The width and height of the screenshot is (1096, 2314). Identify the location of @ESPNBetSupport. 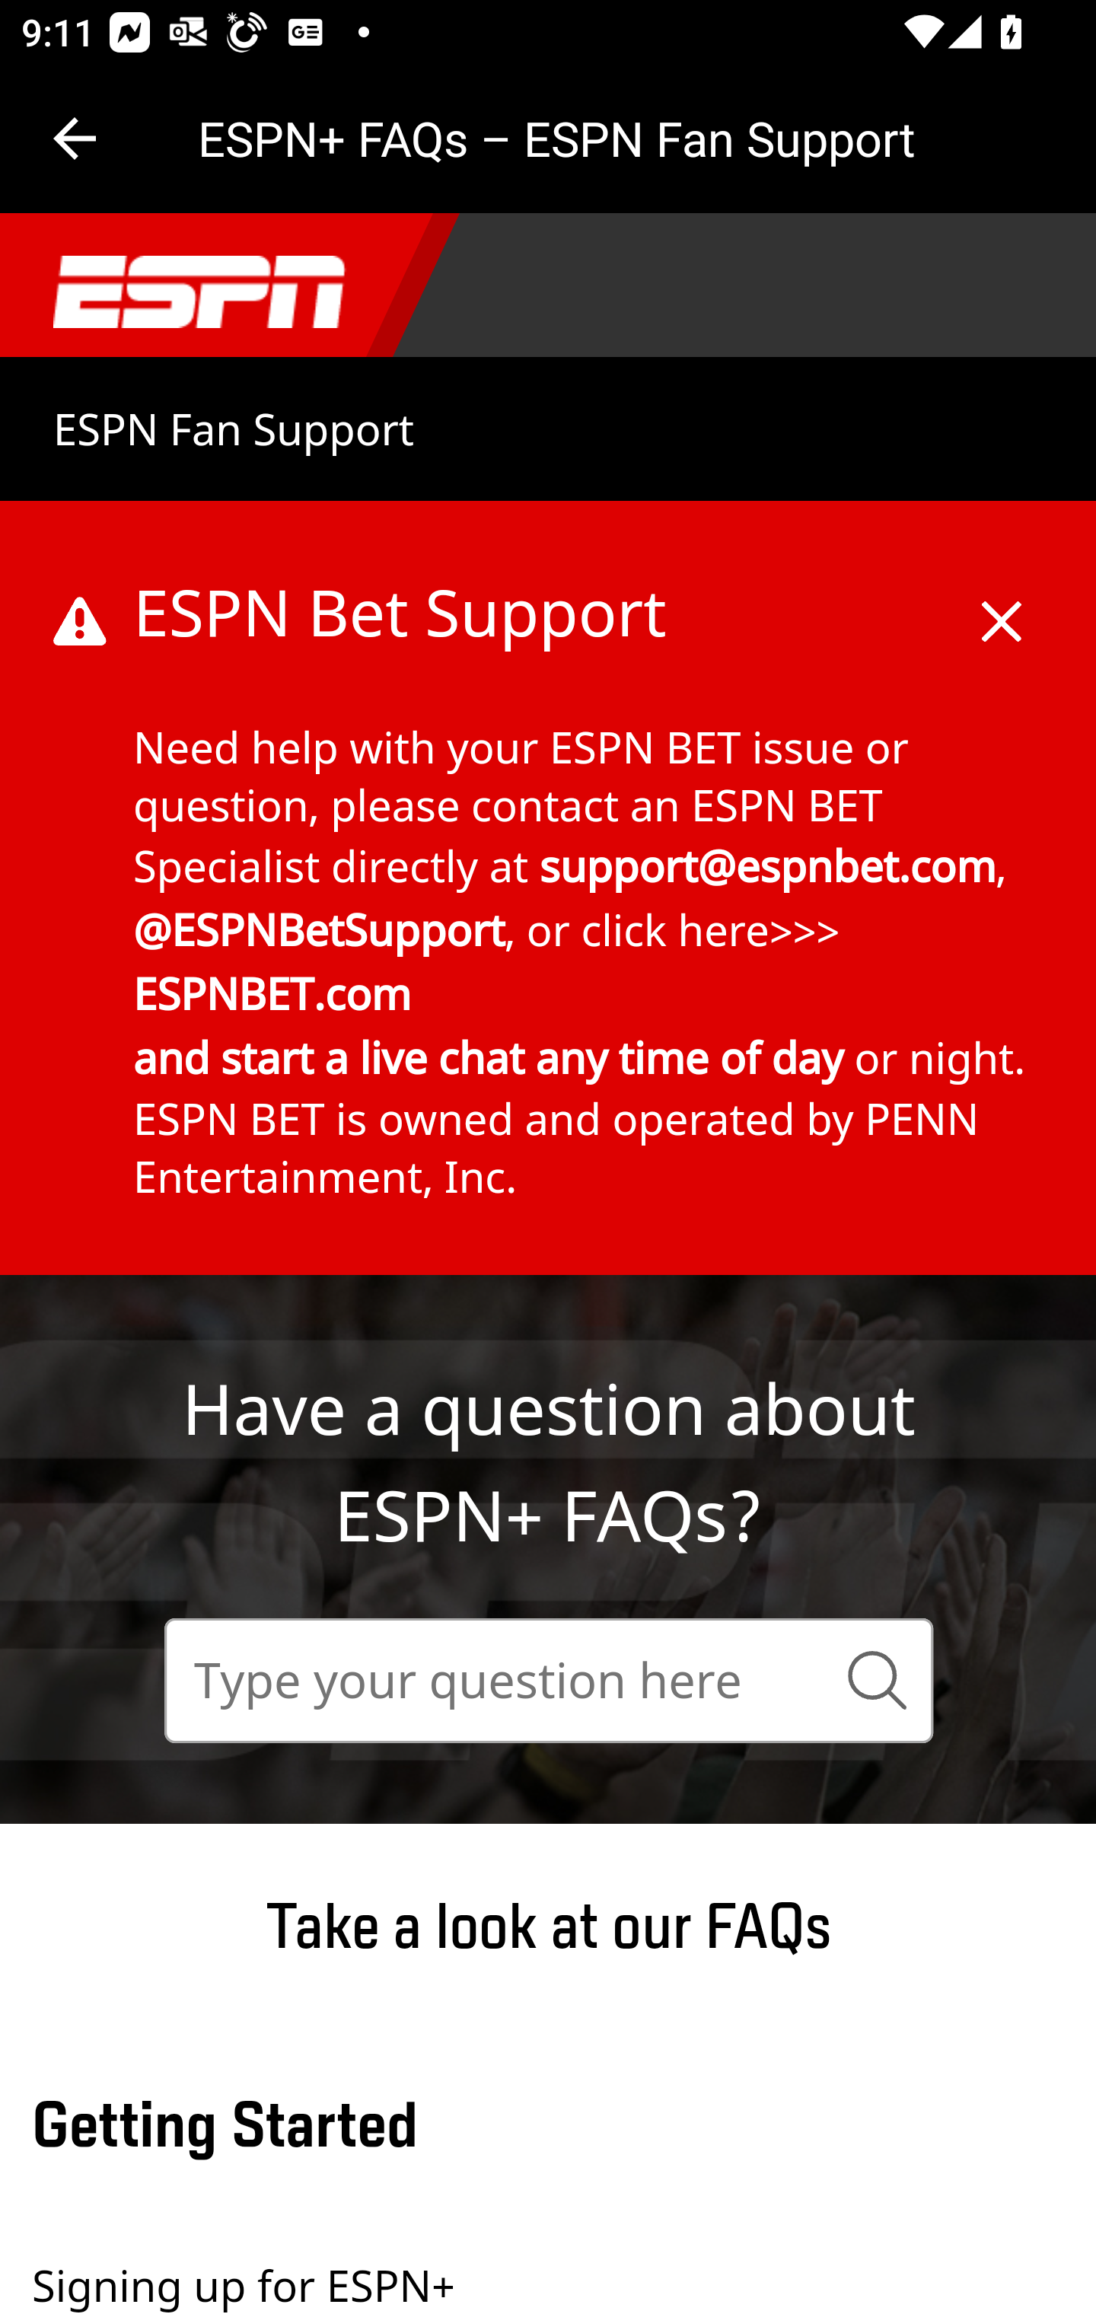
(320, 930).